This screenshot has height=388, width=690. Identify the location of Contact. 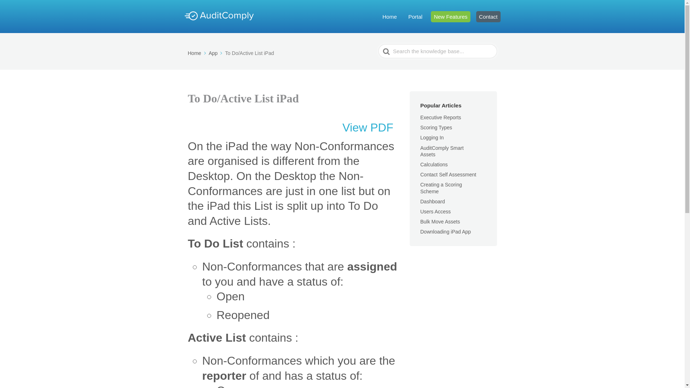
(488, 16).